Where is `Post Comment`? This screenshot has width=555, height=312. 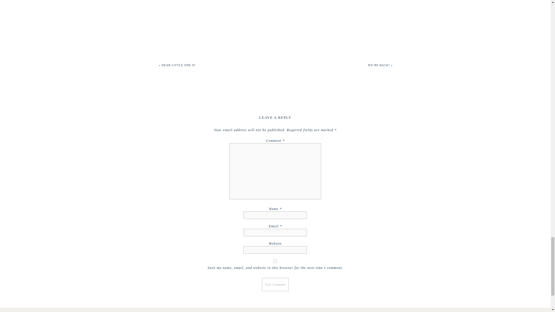
Post Comment is located at coordinates (275, 284).